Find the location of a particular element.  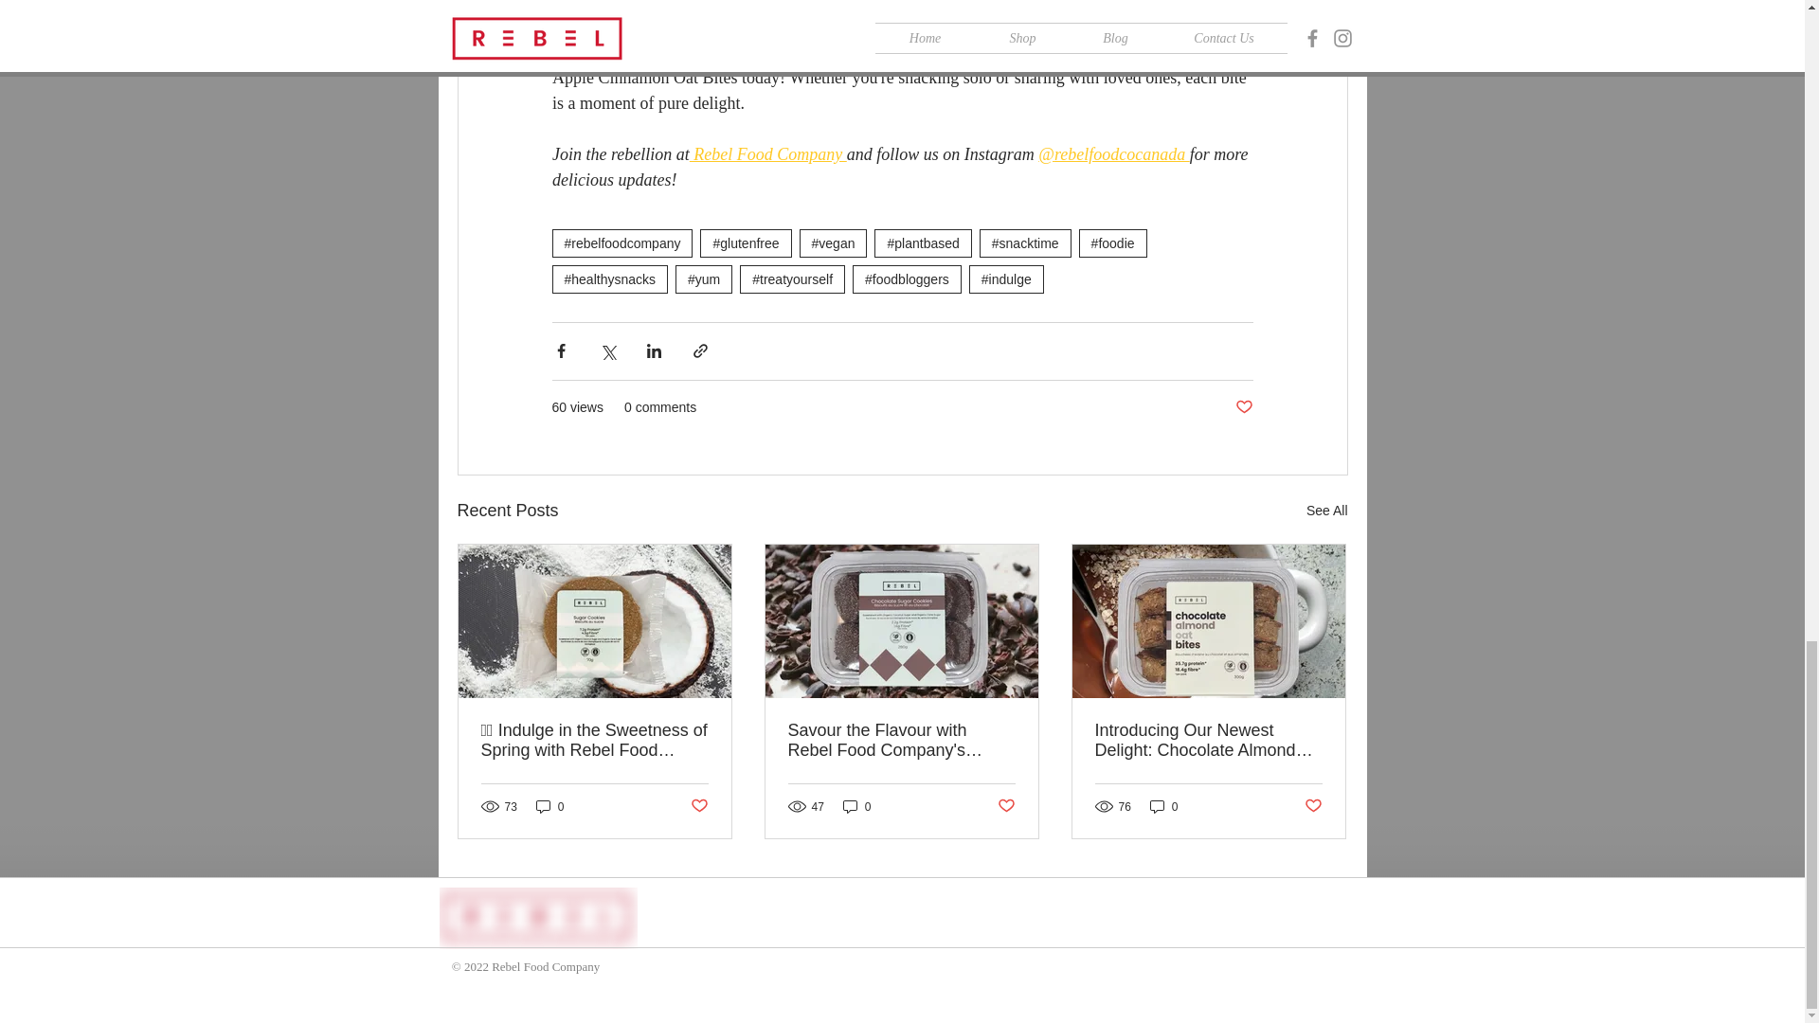

Post not marked as liked is located at coordinates (1243, 407).